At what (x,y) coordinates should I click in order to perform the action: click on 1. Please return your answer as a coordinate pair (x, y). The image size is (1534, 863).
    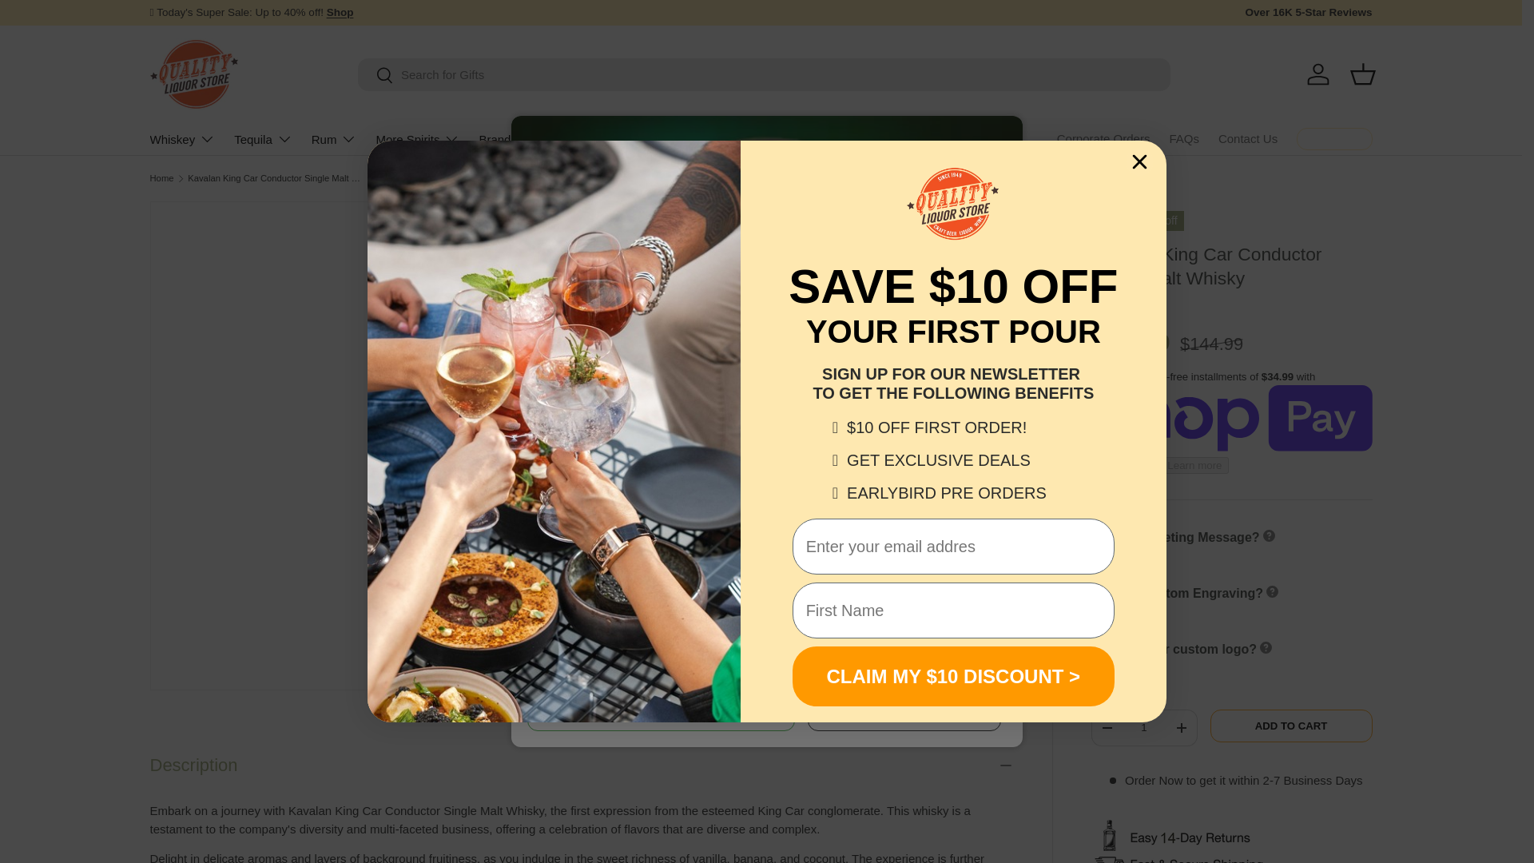
    Looking at the image, I should click on (1143, 727).